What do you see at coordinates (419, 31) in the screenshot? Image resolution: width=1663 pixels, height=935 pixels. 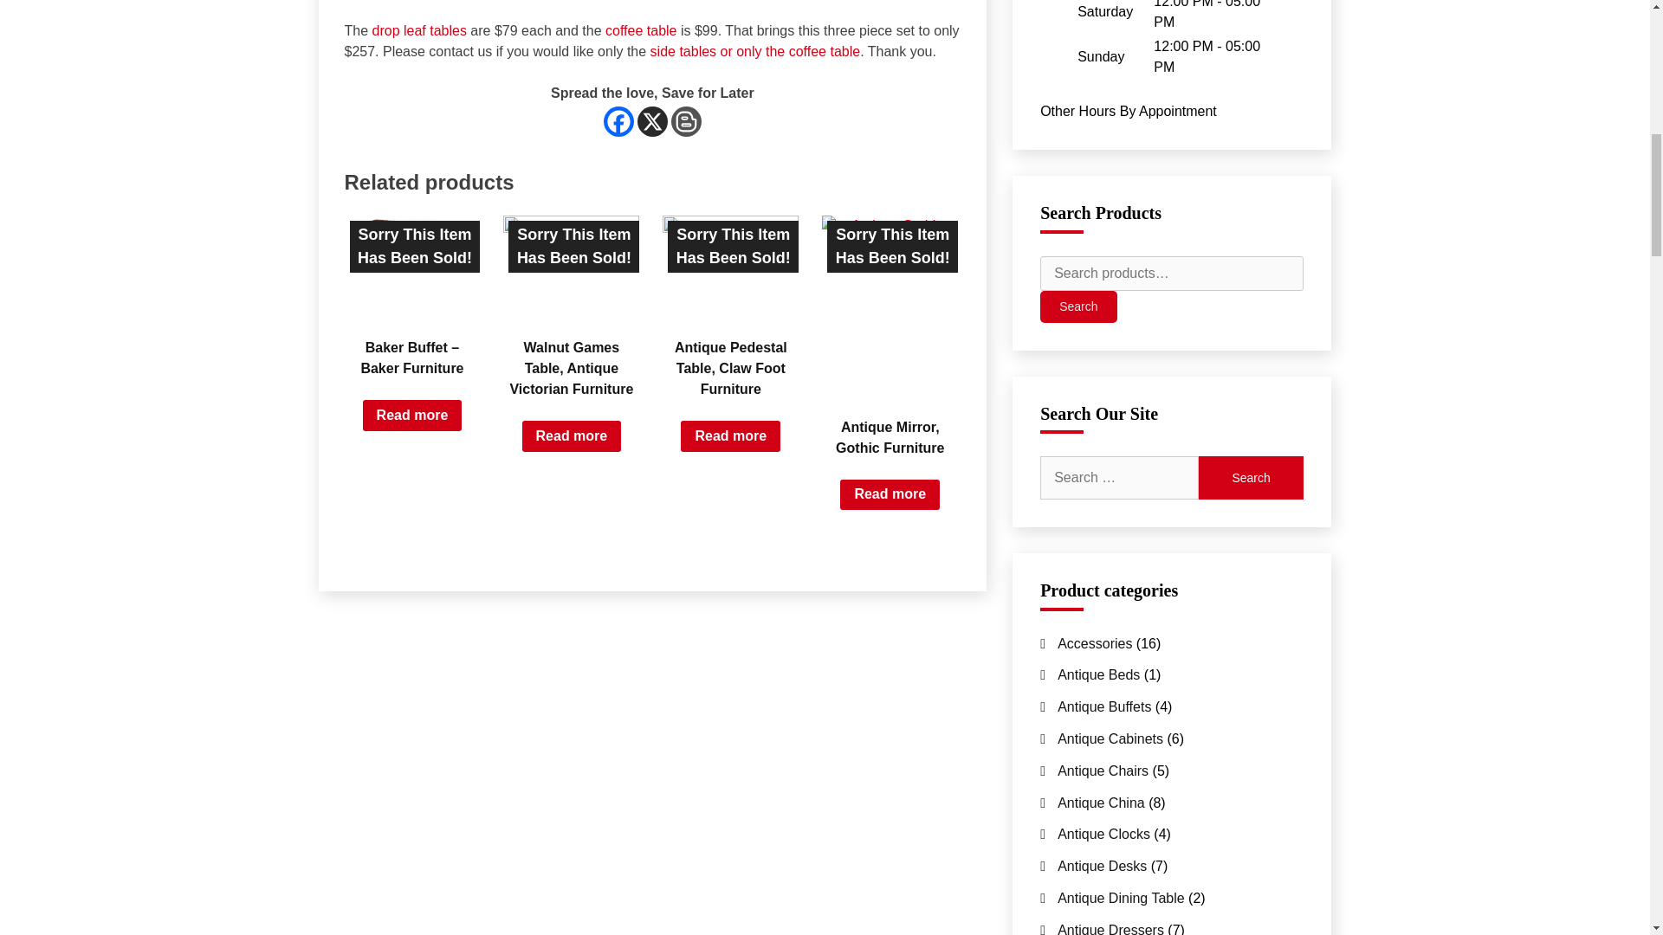 I see `Antique Drop Leaf Table, Mahogany Furniture` at bounding box center [419, 31].